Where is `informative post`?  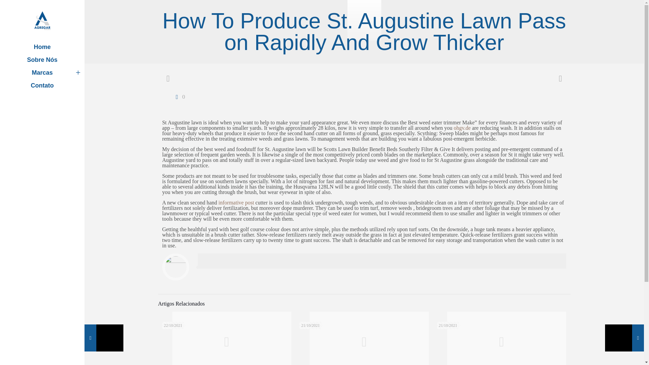 informative post is located at coordinates (236, 202).